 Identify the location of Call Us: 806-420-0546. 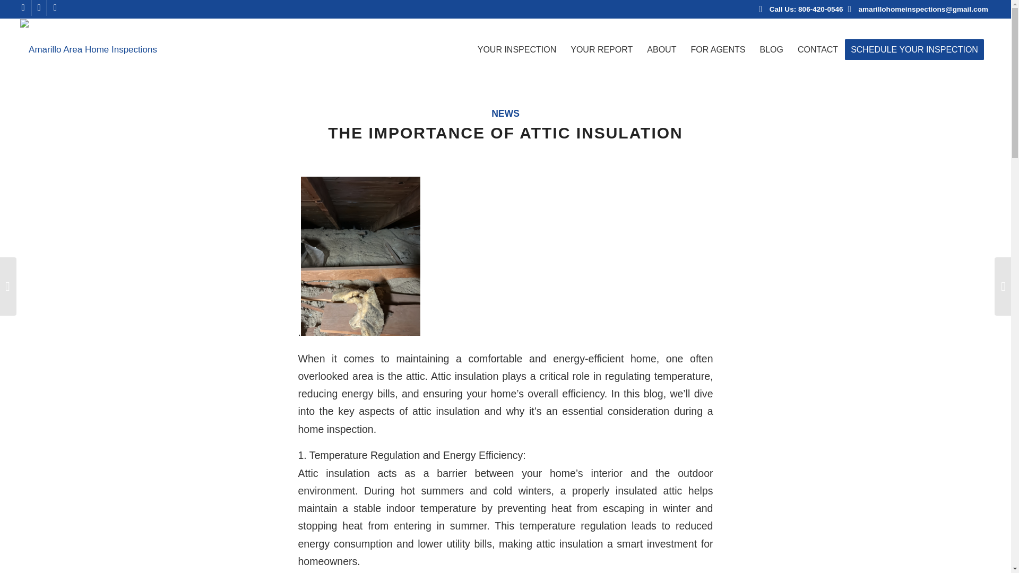
(806, 8).